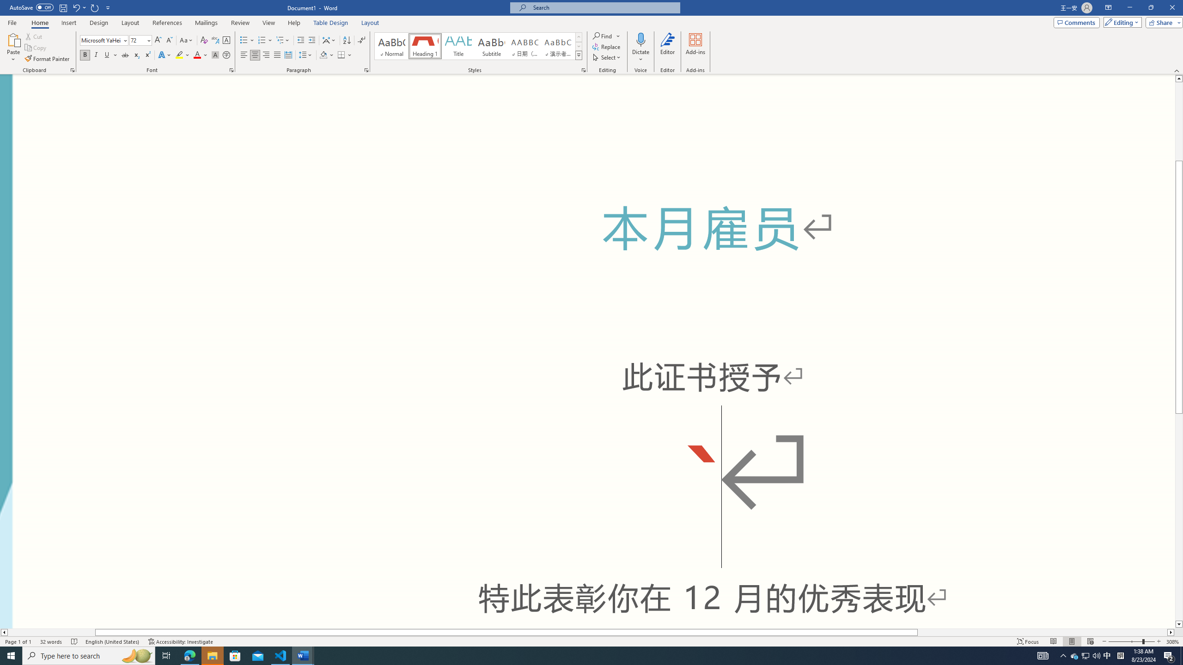  What do you see at coordinates (164, 55) in the screenshot?
I see `Text Effects and Typography` at bounding box center [164, 55].